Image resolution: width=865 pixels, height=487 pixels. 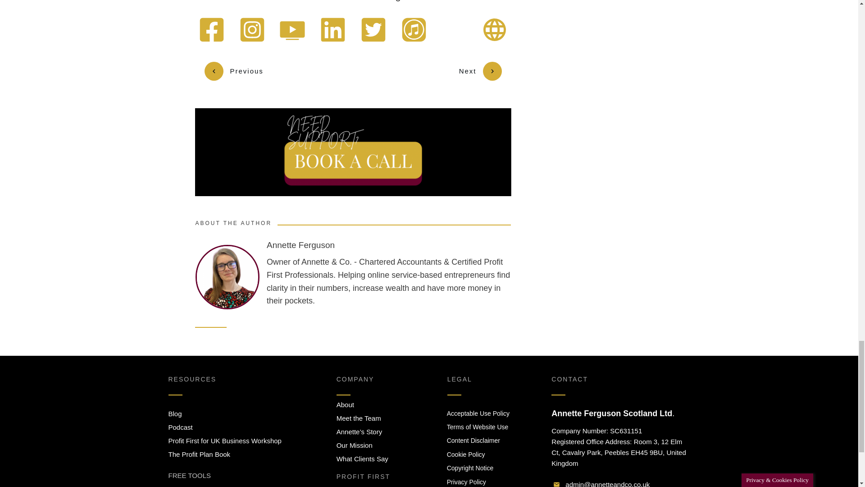 What do you see at coordinates (353, 152) in the screenshot?
I see `book a call button` at bounding box center [353, 152].